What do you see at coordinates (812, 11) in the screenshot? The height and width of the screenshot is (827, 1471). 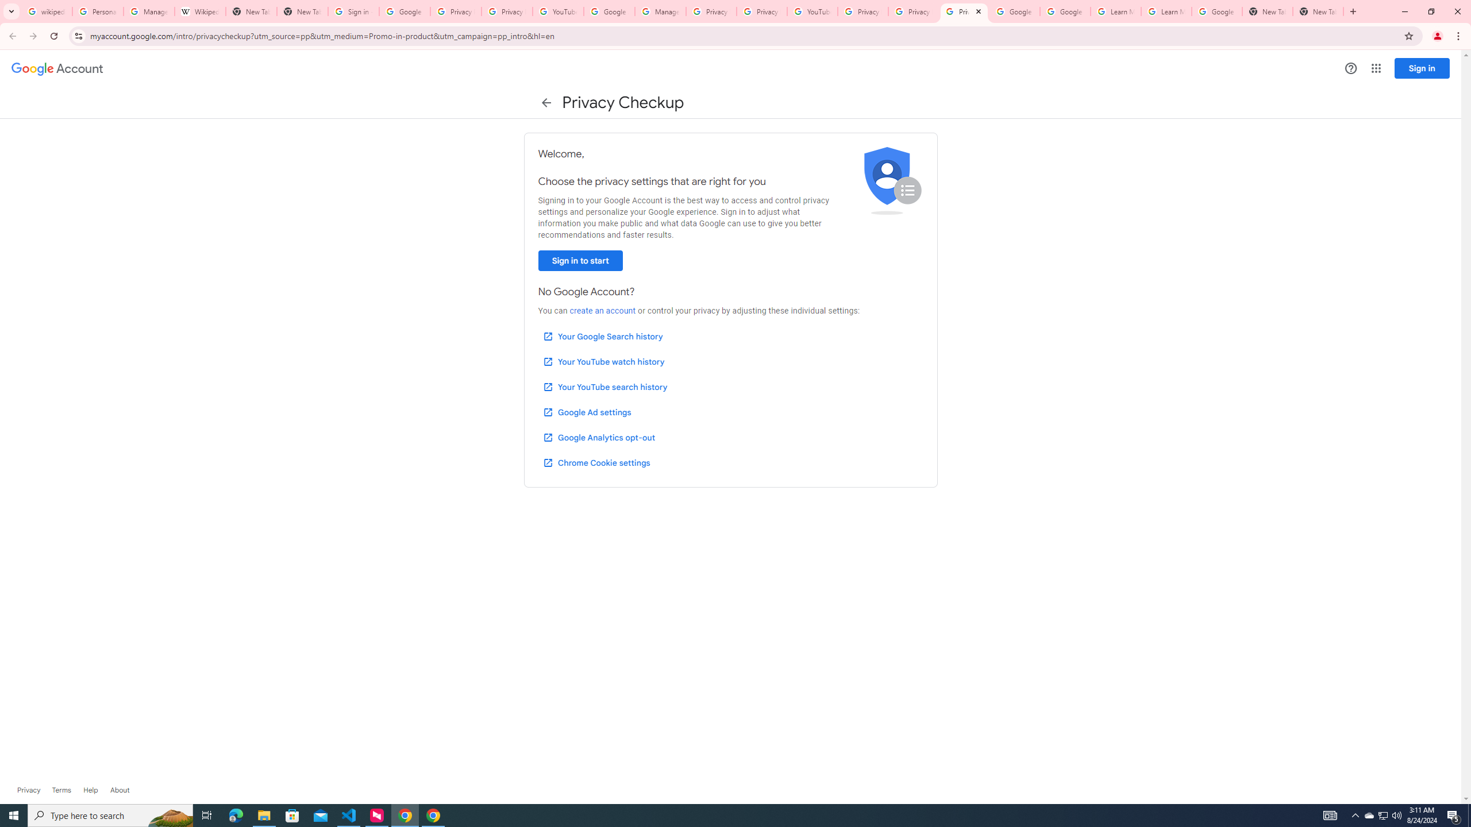 I see `YouTube` at bounding box center [812, 11].